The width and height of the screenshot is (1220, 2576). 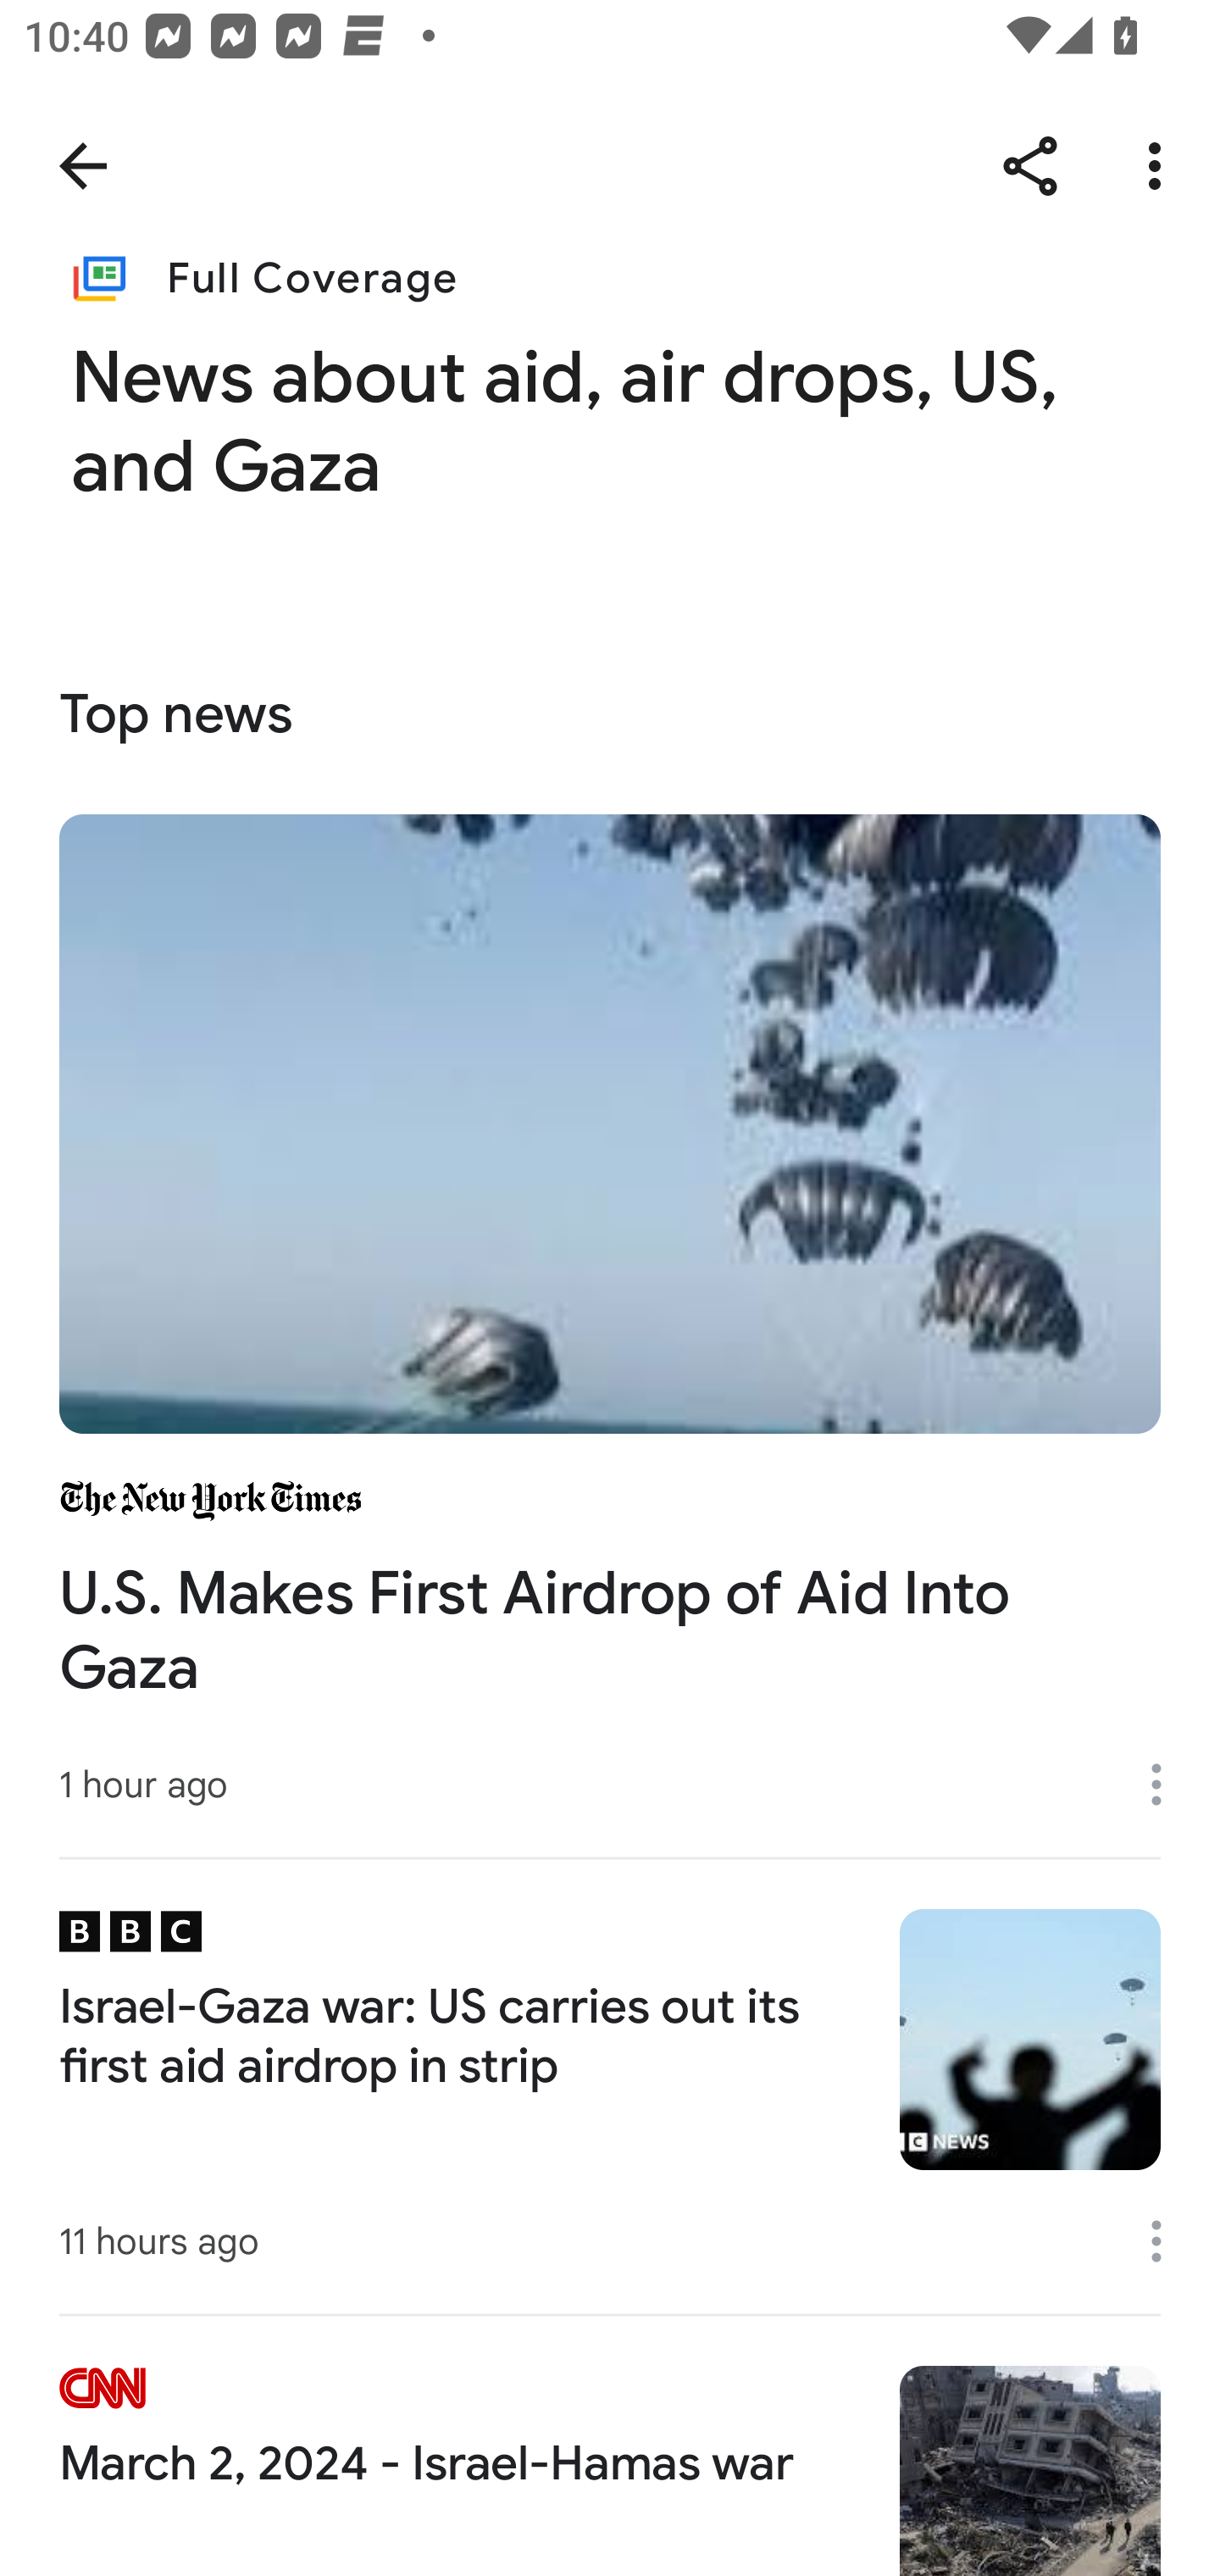 I want to click on More options, so click(x=1161, y=166).